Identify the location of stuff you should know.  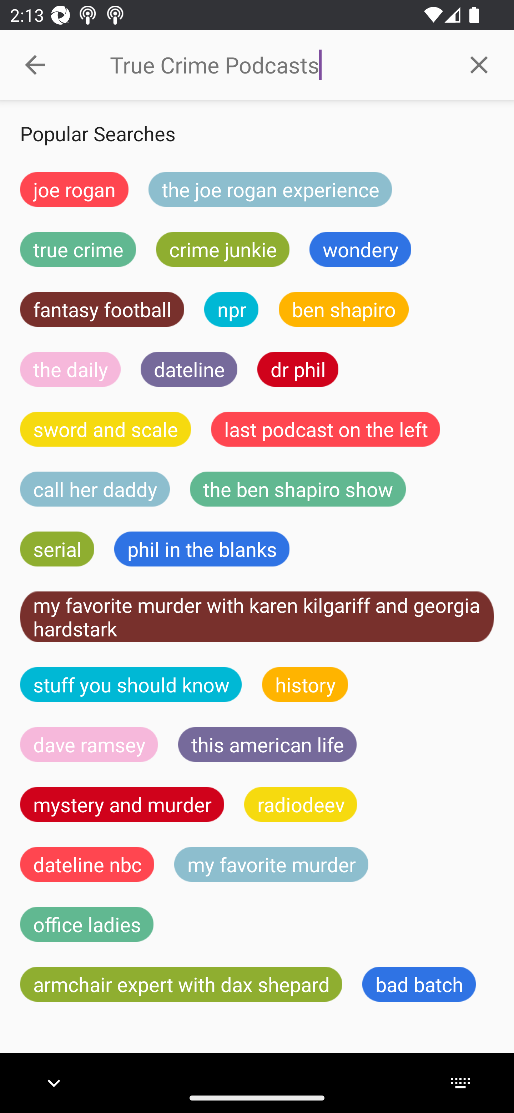
(131, 684).